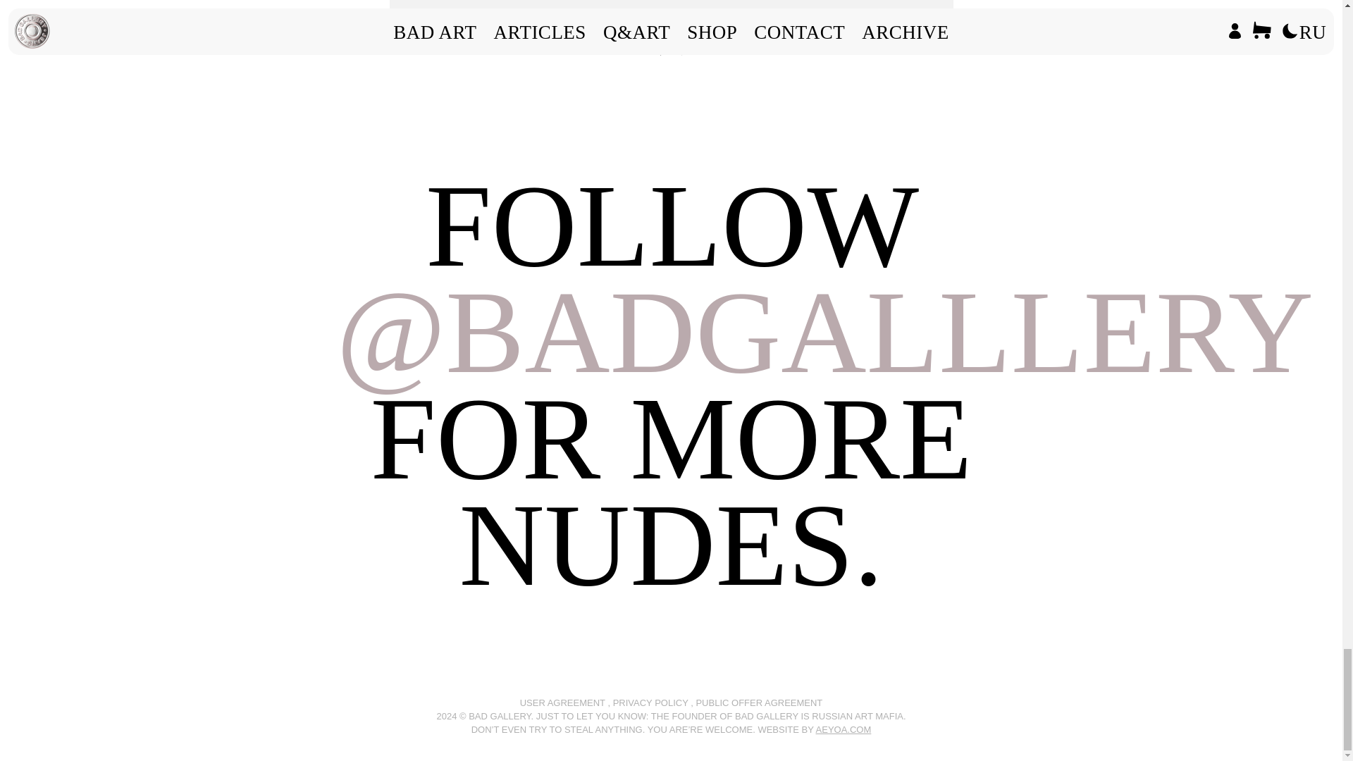 The height and width of the screenshot is (761, 1353). I want to click on PRIVACY POLICY, so click(650, 703).